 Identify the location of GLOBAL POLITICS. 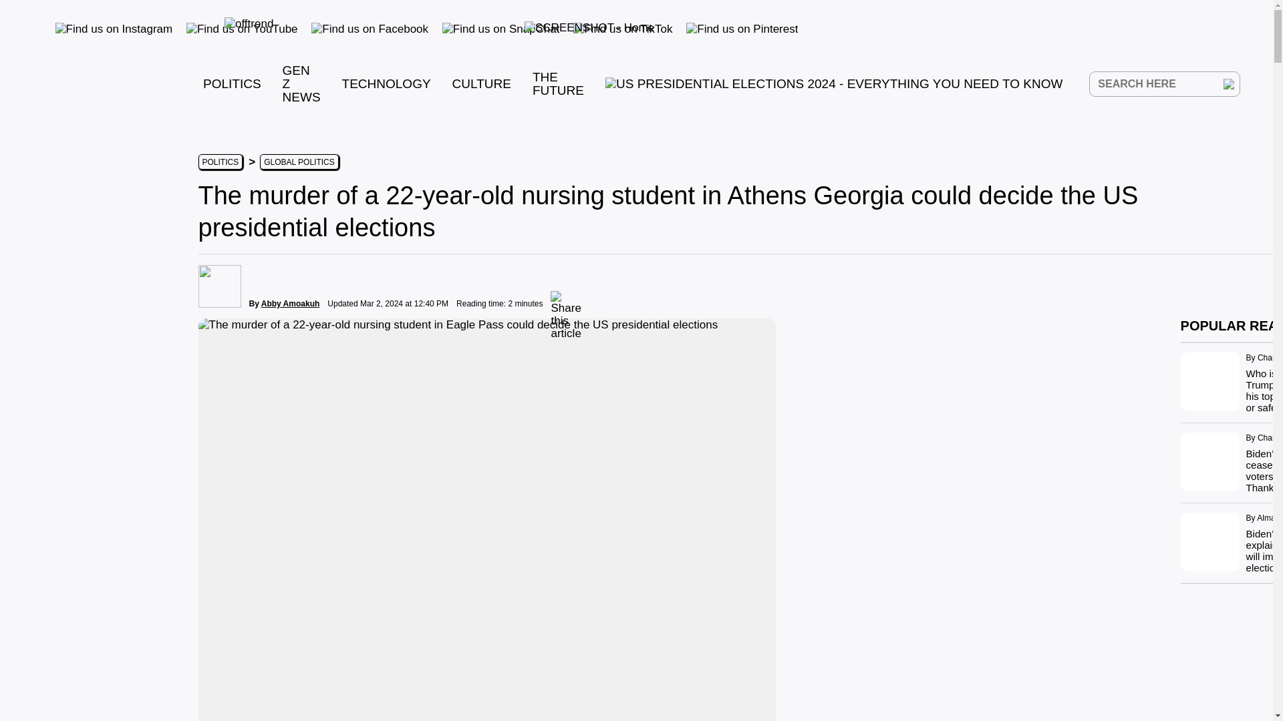
(299, 162).